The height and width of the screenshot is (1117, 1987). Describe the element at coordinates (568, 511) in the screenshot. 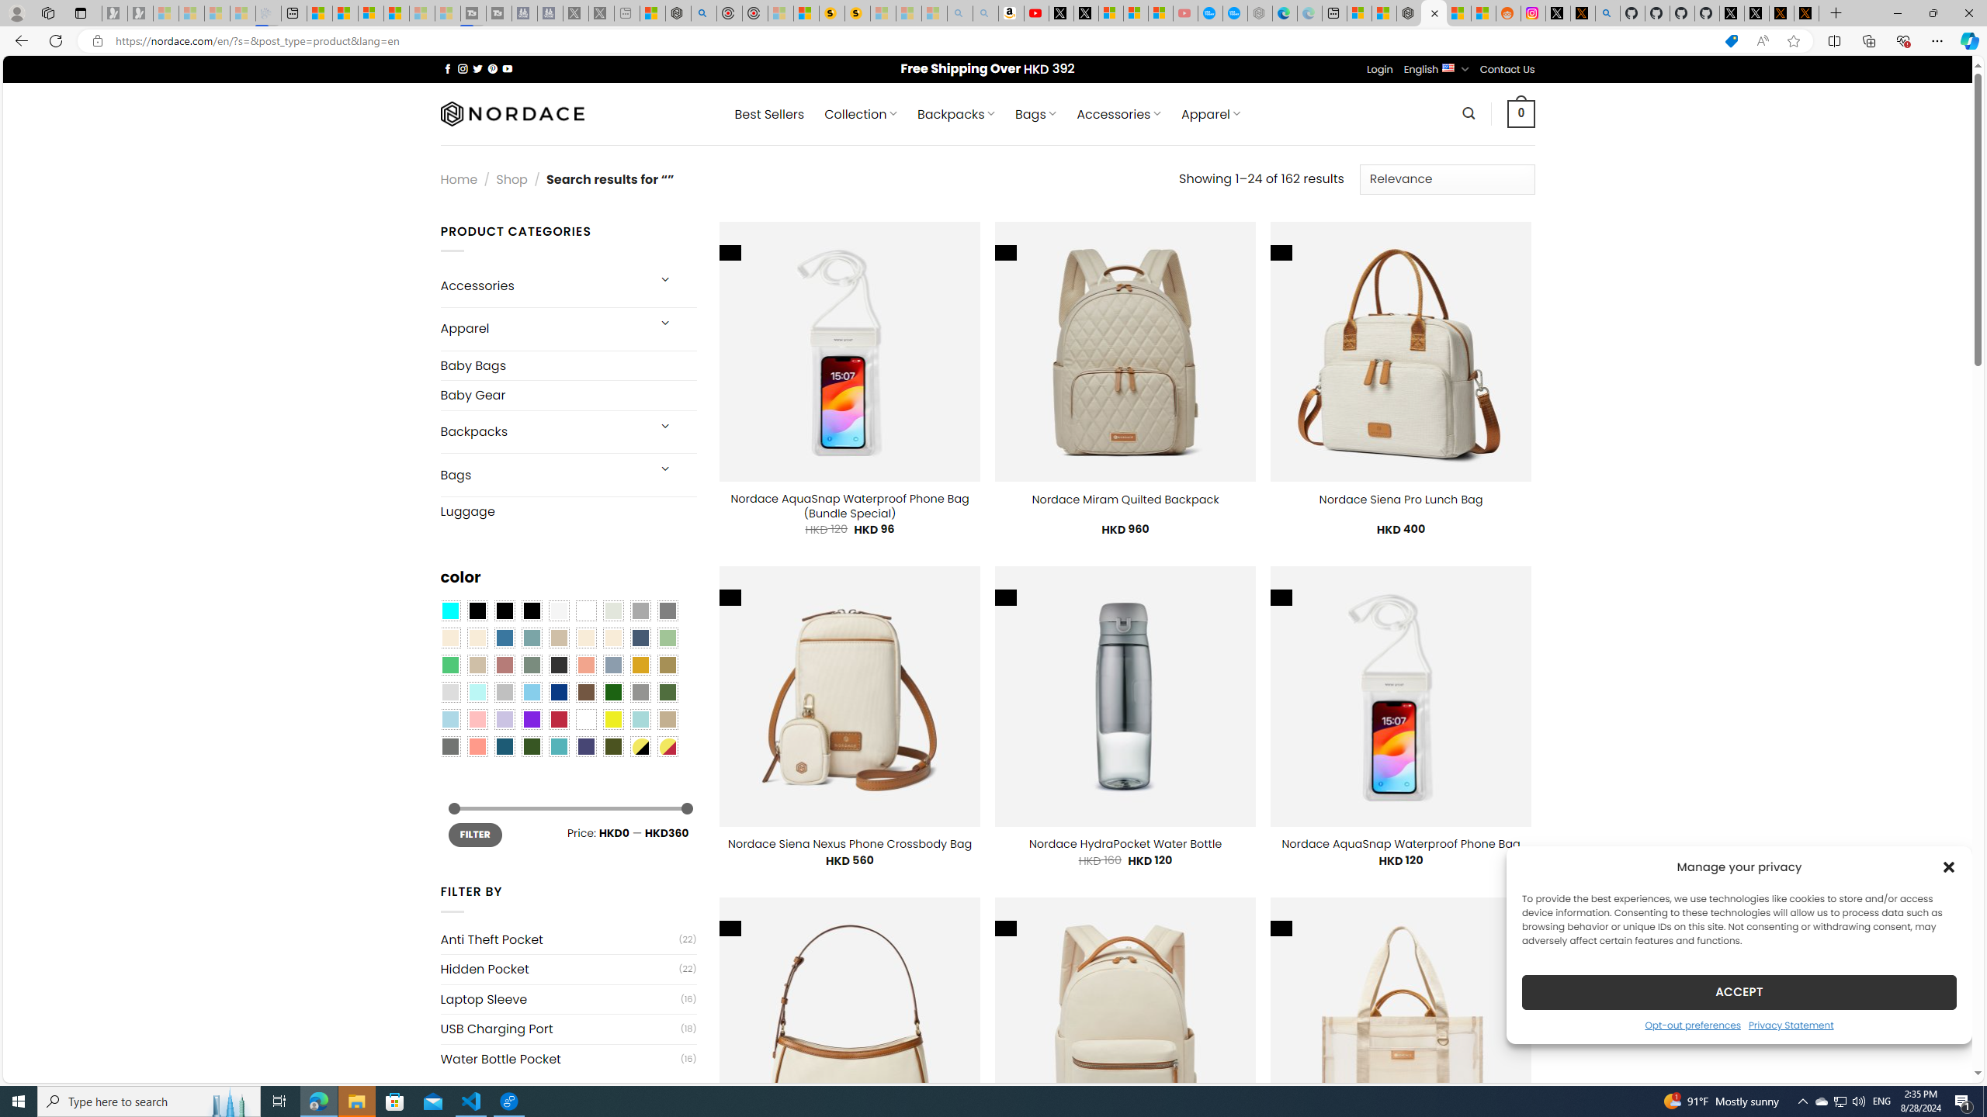

I see `Luggage` at that location.